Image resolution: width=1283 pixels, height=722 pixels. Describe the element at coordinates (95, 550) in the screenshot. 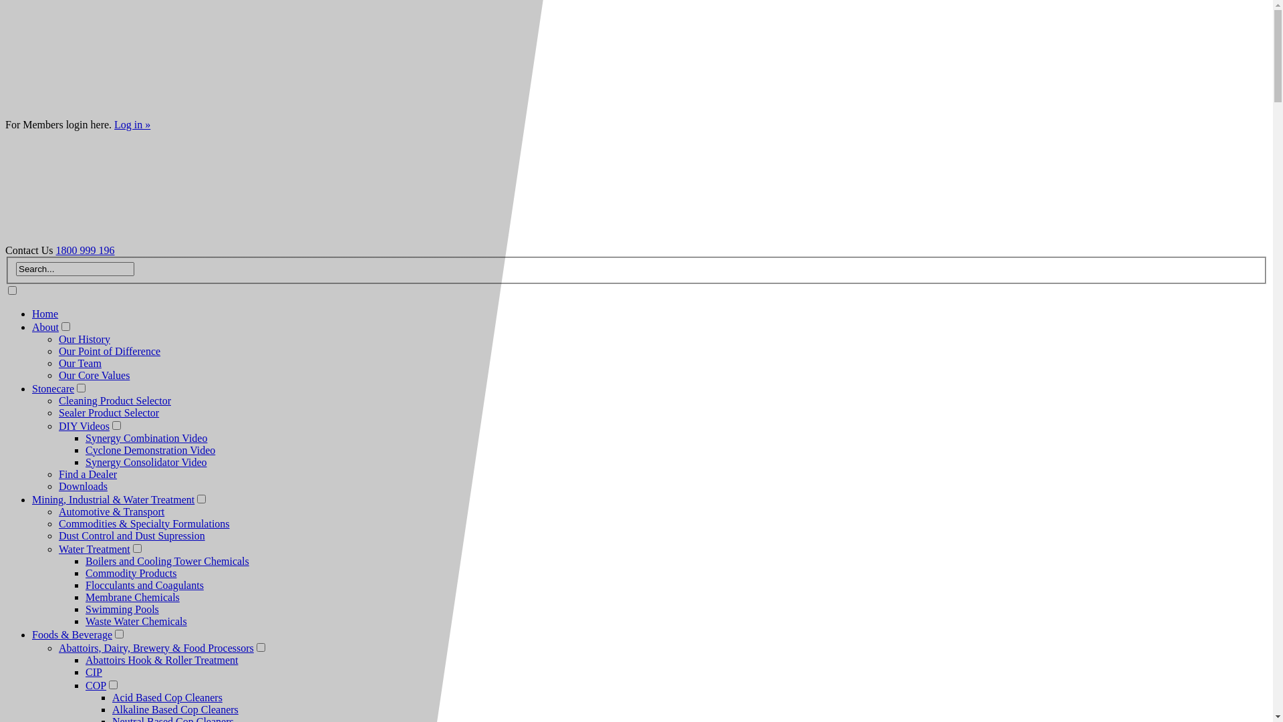

I see `Water Treatment` at that location.